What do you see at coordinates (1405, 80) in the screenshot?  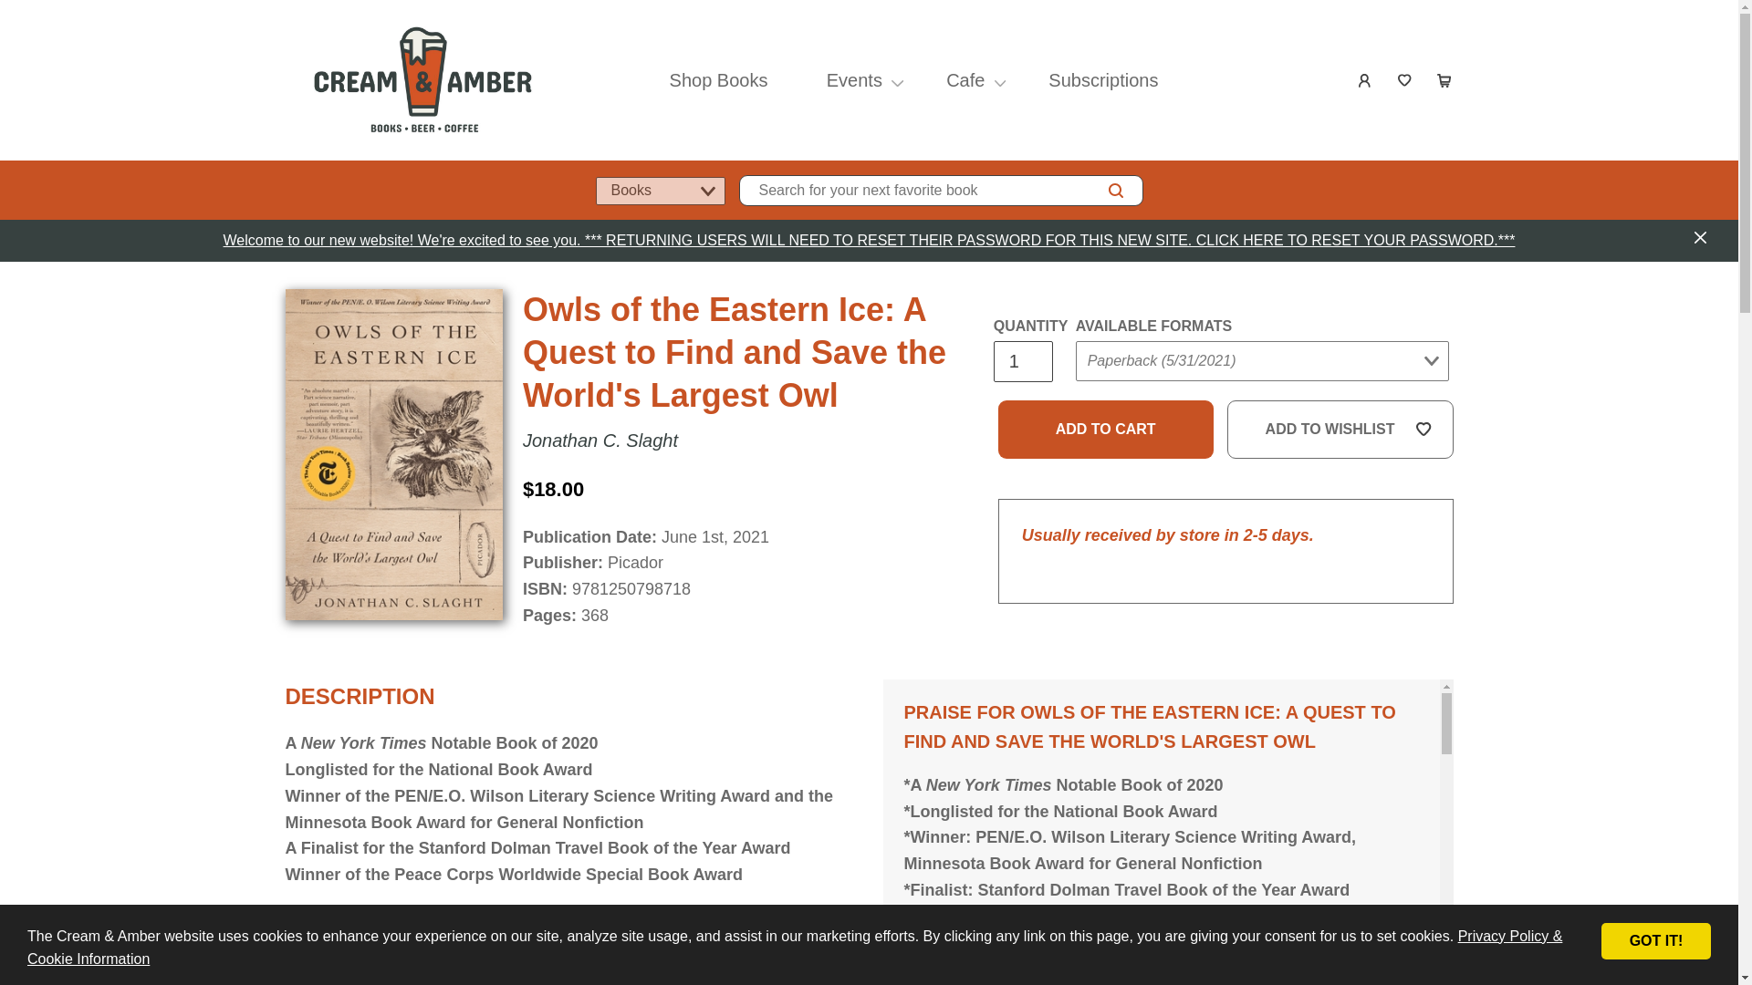 I see `Wishlists` at bounding box center [1405, 80].